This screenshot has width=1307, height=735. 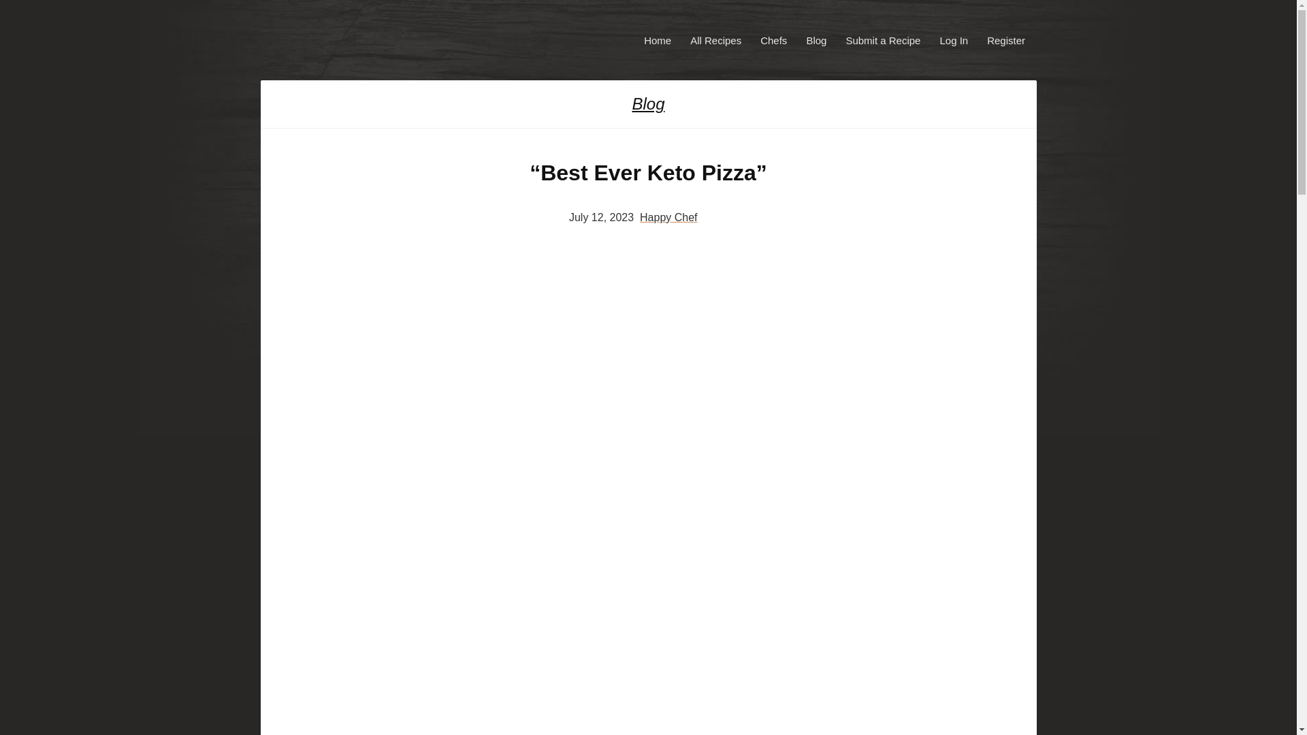 What do you see at coordinates (668, 218) in the screenshot?
I see `Happy Chef` at bounding box center [668, 218].